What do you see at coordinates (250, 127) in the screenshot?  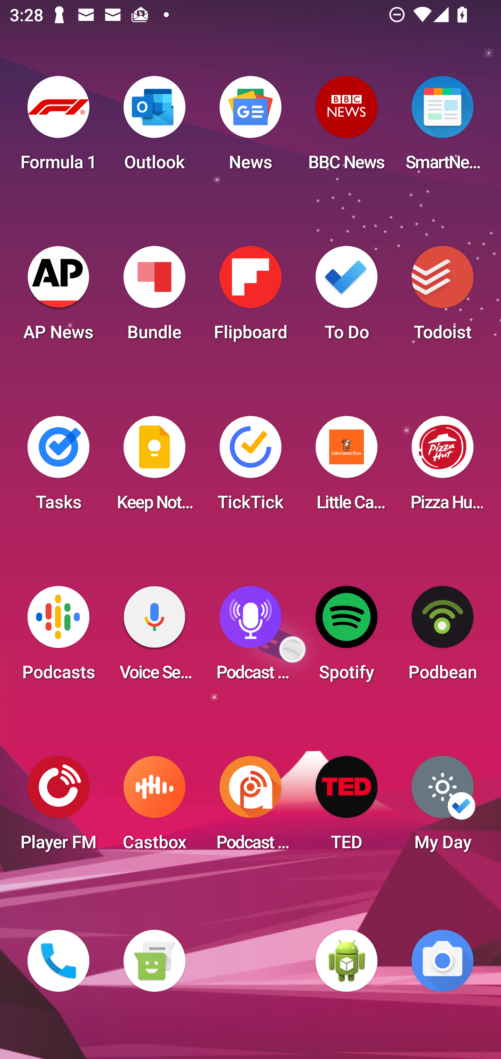 I see `News` at bounding box center [250, 127].